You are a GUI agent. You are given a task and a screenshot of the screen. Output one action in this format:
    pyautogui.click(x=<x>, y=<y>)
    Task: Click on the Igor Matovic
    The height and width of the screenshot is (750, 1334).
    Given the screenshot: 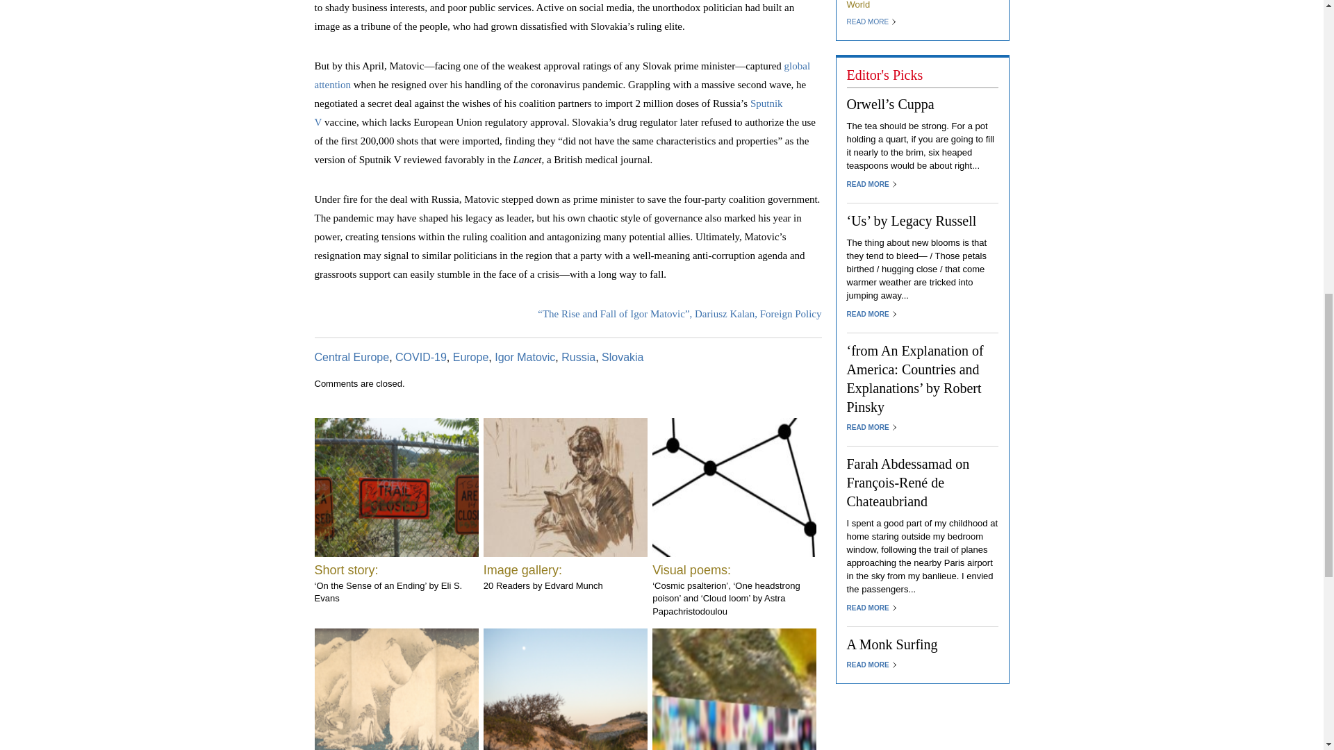 What is the action you would take?
    pyautogui.click(x=525, y=357)
    